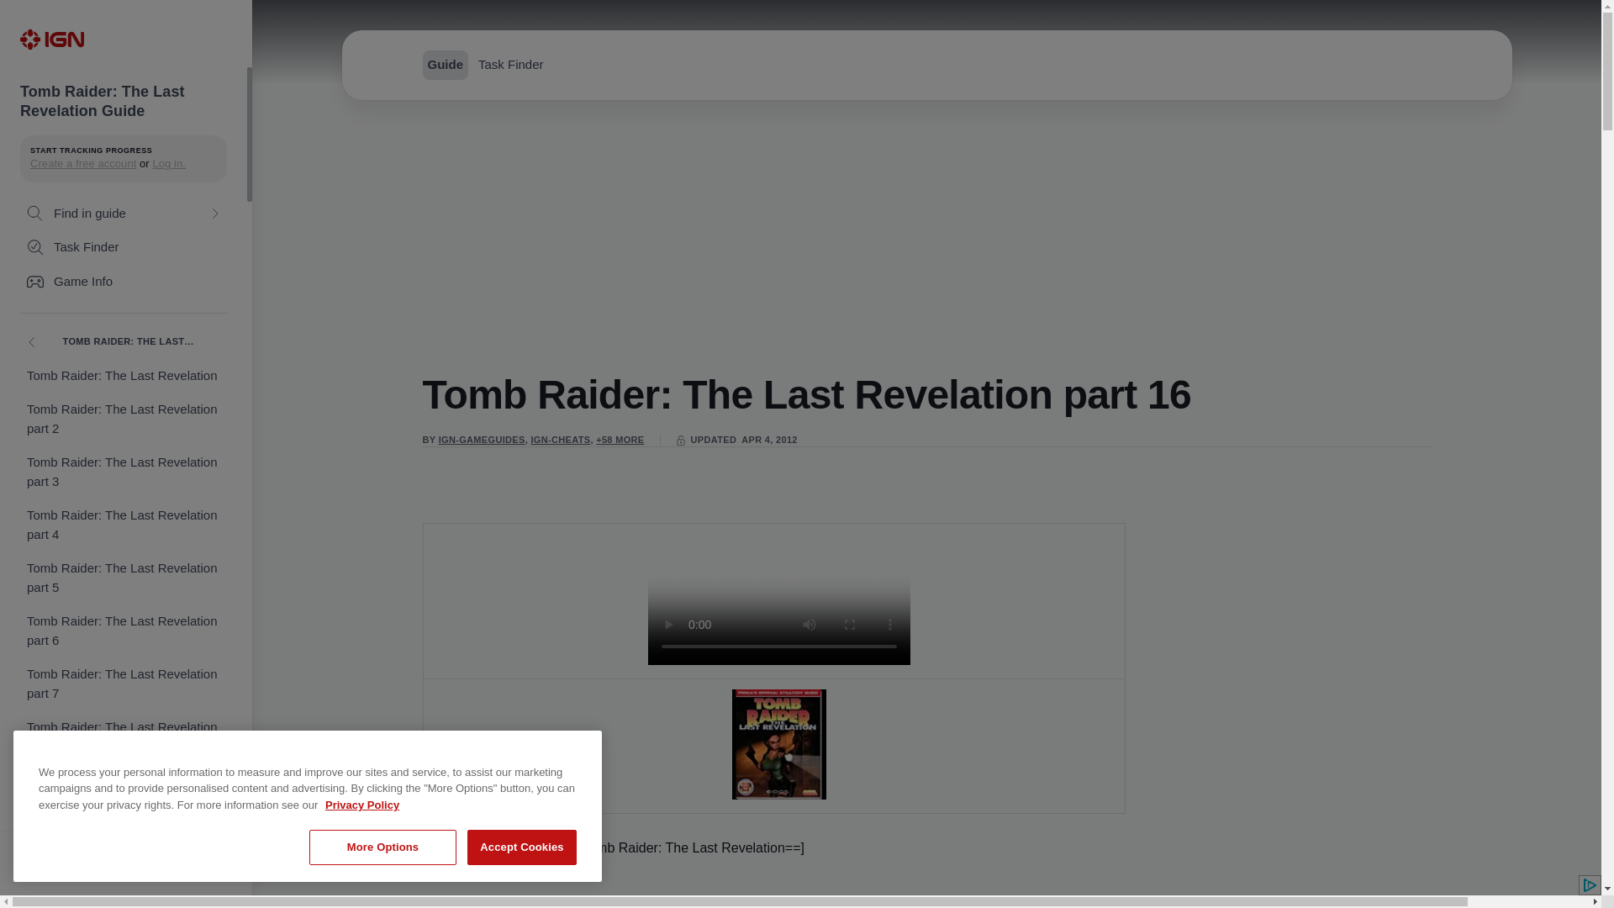 This screenshot has width=1614, height=908. Describe the element at coordinates (123, 472) in the screenshot. I see `Tomb Raider: The Last Revelation part 3` at that location.